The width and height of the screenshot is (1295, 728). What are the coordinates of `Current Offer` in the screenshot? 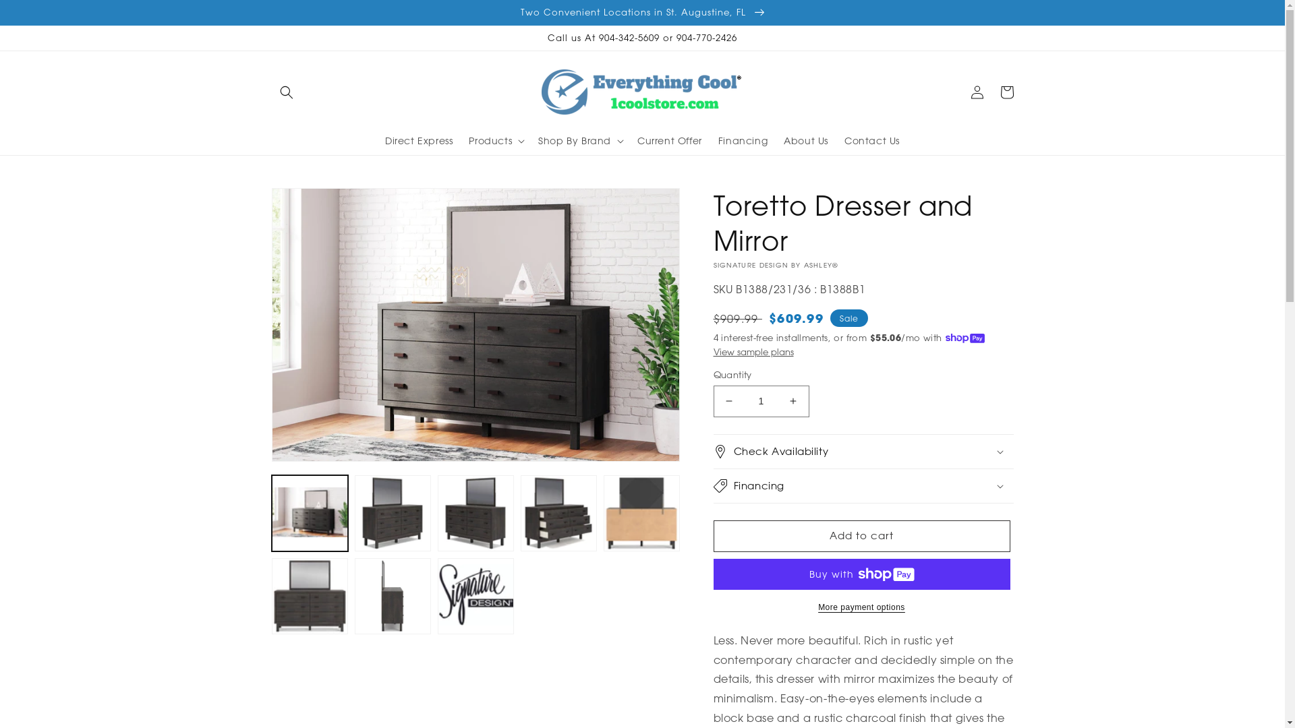 It's located at (670, 141).